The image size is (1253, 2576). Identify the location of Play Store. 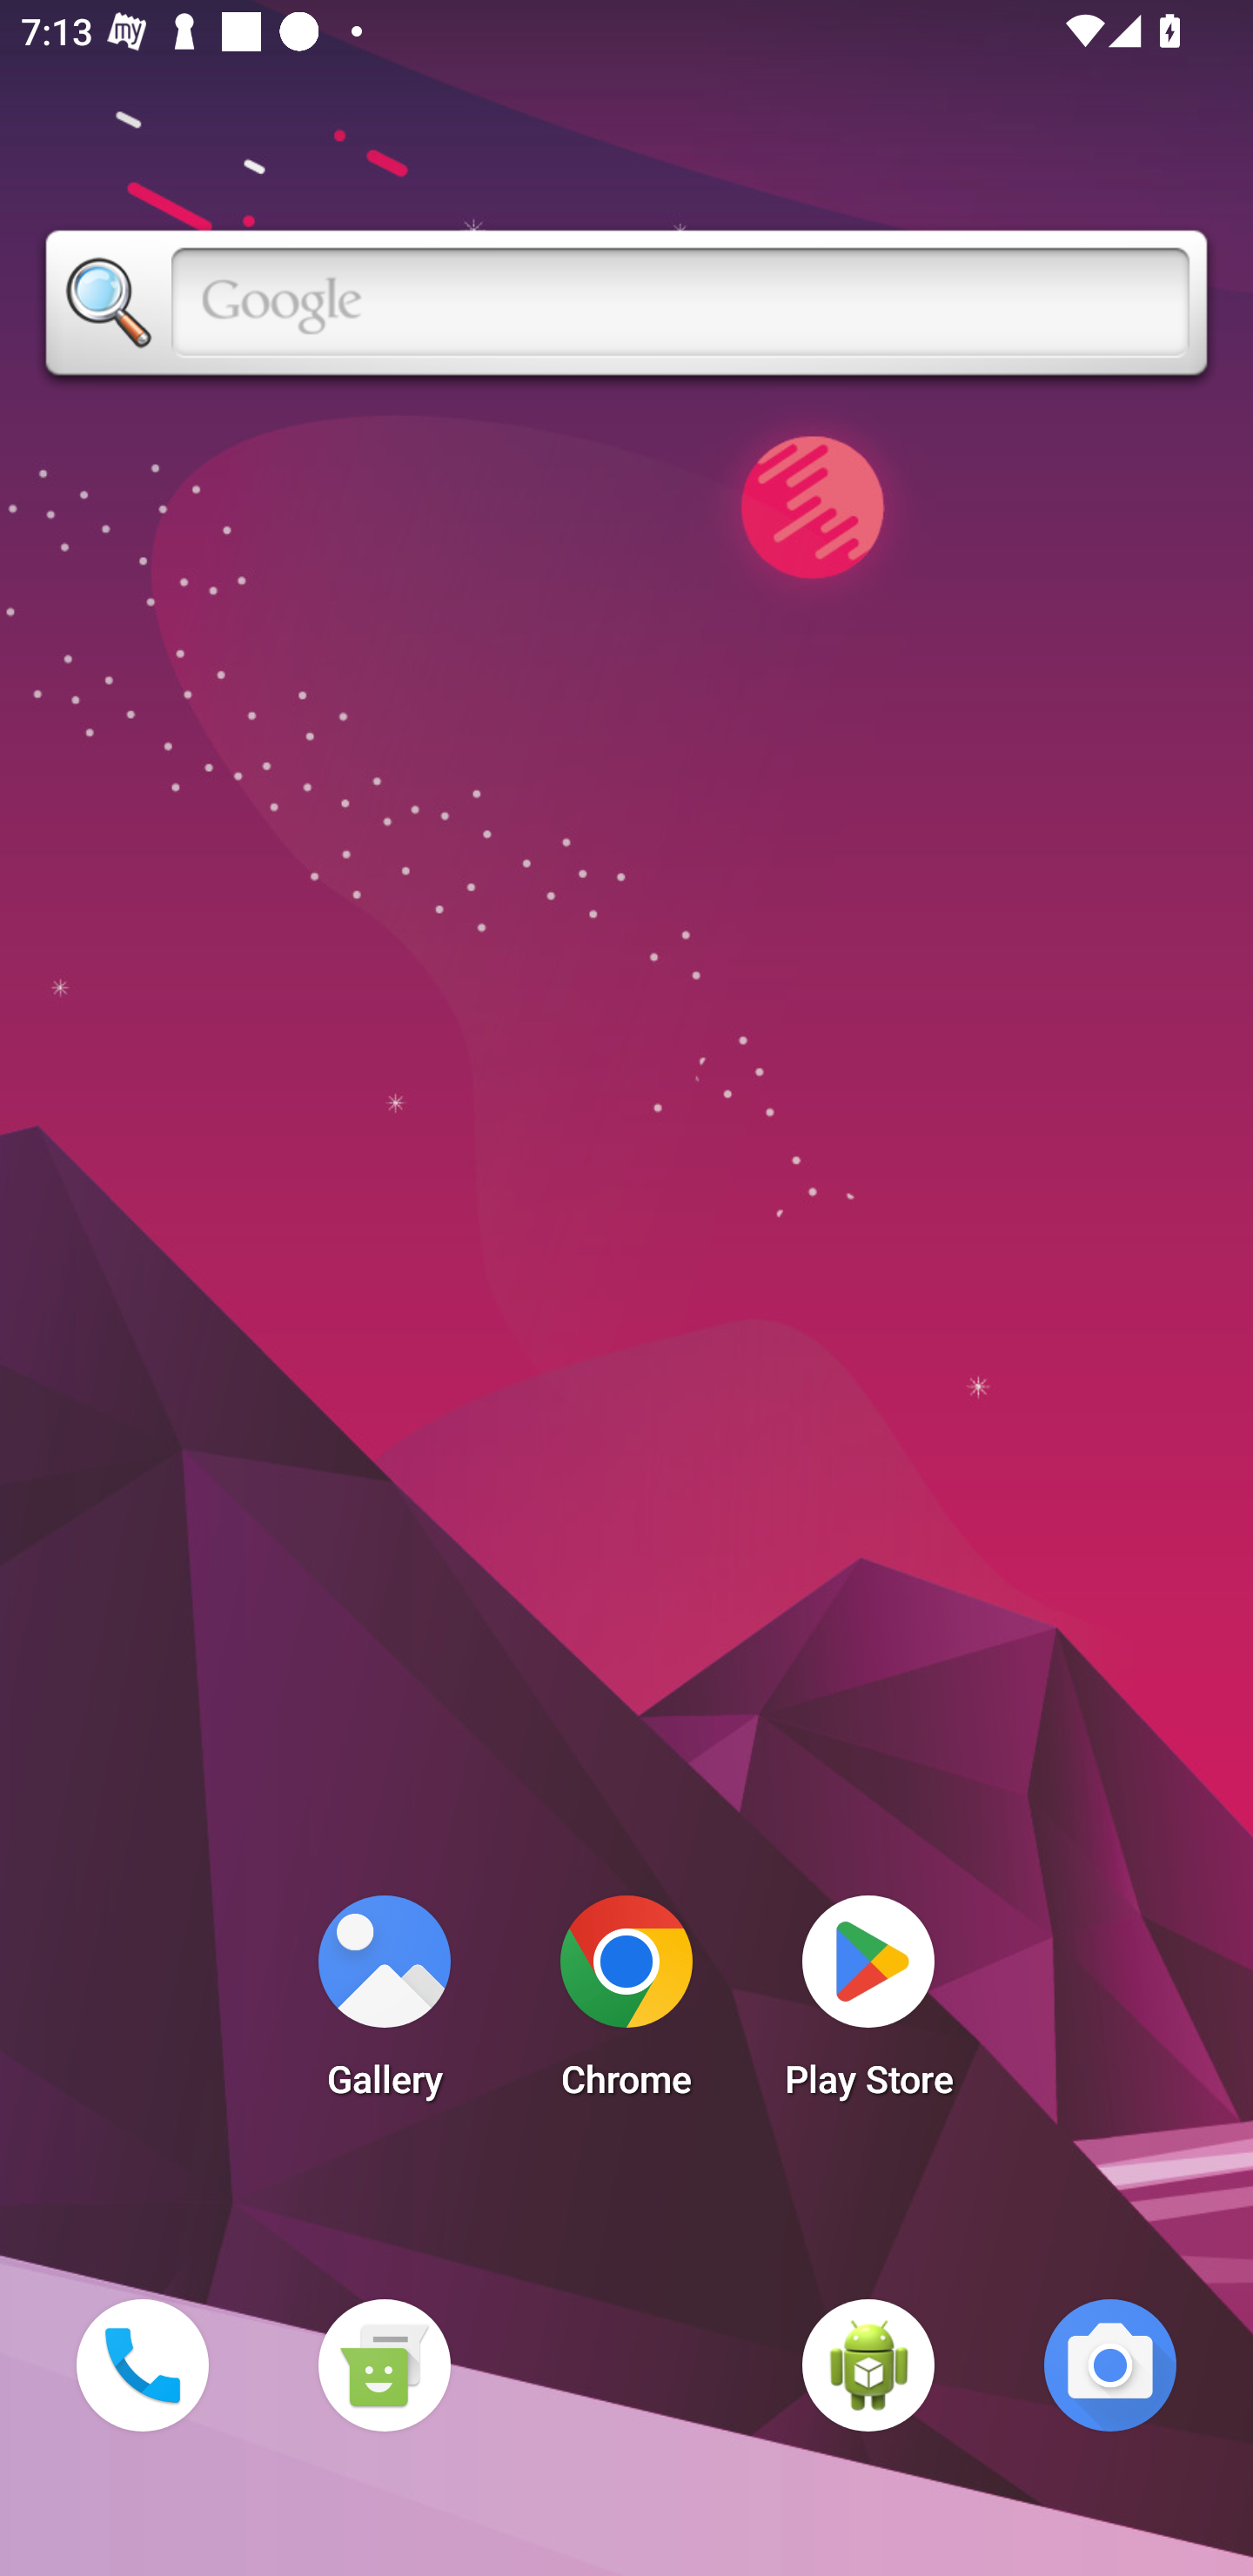
(868, 2005).